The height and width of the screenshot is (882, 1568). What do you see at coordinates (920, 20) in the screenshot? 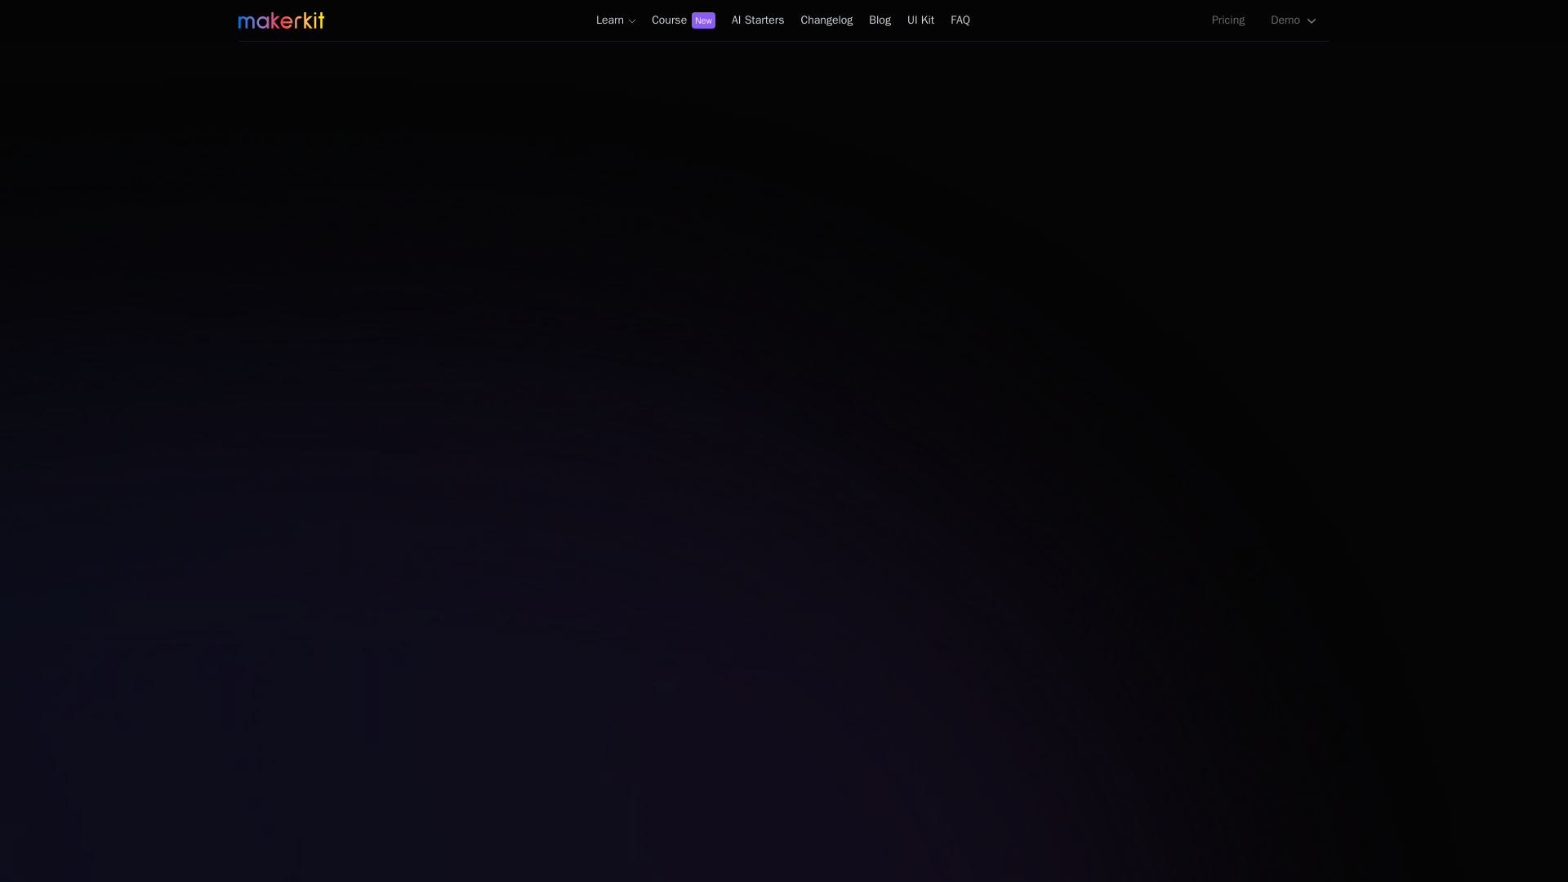
I see `UI Kit` at bounding box center [920, 20].